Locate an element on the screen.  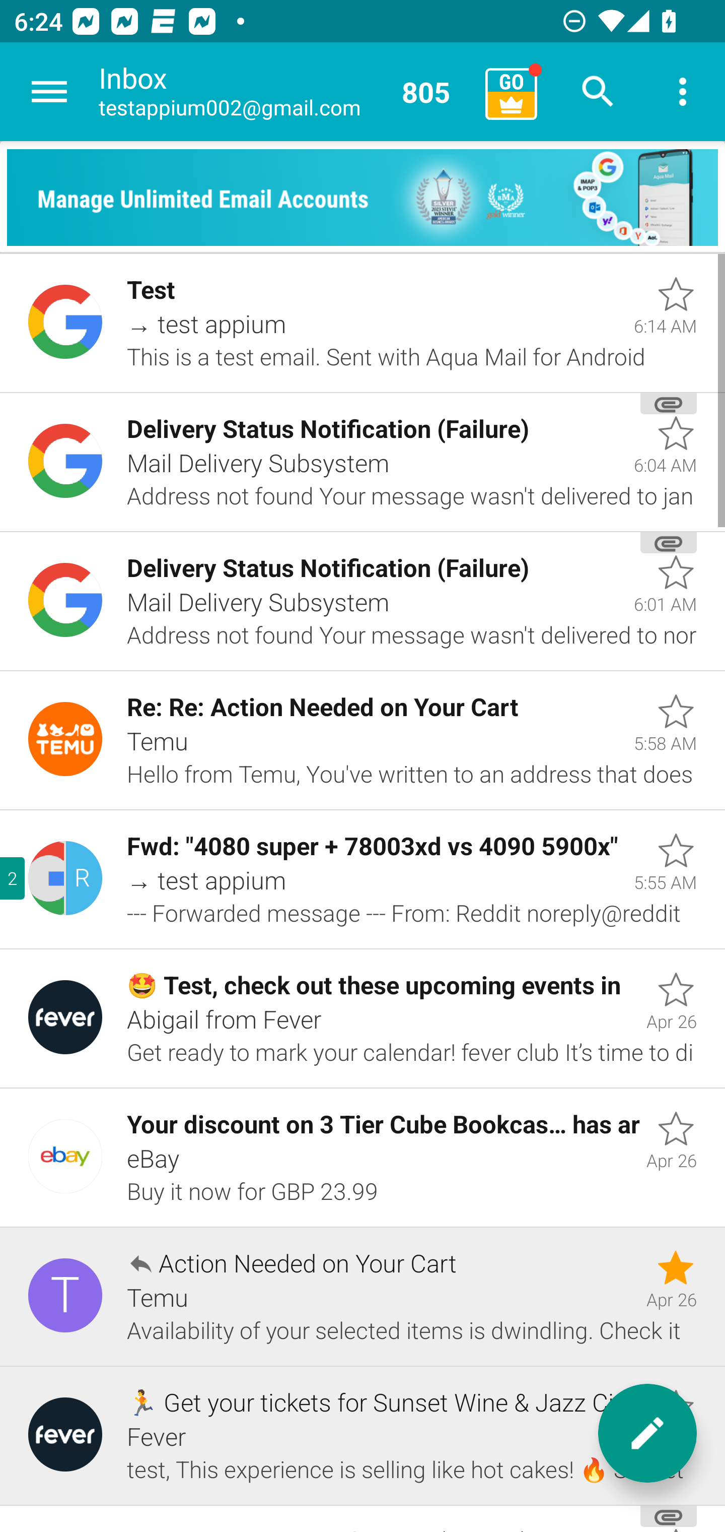
Inbox testappium002@gmail.com 805 is located at coordinates (285, 92).